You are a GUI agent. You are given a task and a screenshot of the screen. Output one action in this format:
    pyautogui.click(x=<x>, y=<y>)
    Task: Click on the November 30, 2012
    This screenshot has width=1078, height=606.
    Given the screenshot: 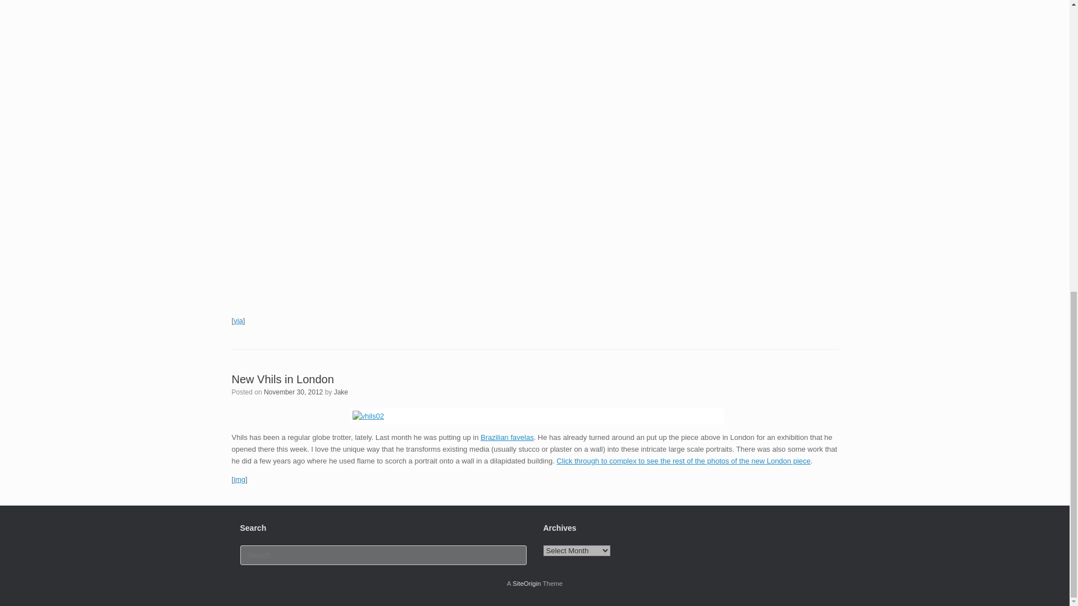 What is the action you would take?
    pyautogui.click(x=293, y=392)
    